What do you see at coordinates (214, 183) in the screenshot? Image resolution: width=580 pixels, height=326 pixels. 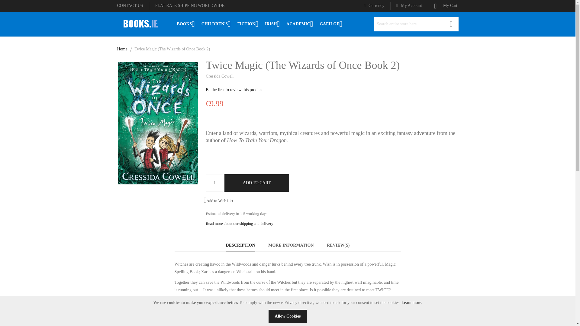 I see `Qty` at bounding box center [214, 183].